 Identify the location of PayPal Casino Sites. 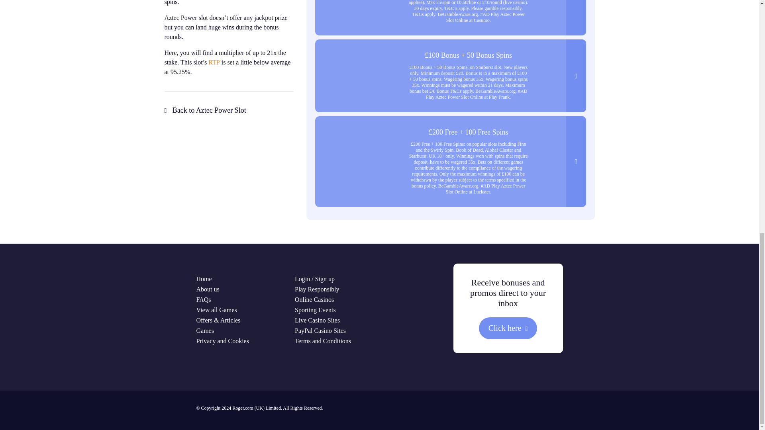
(320, 330).